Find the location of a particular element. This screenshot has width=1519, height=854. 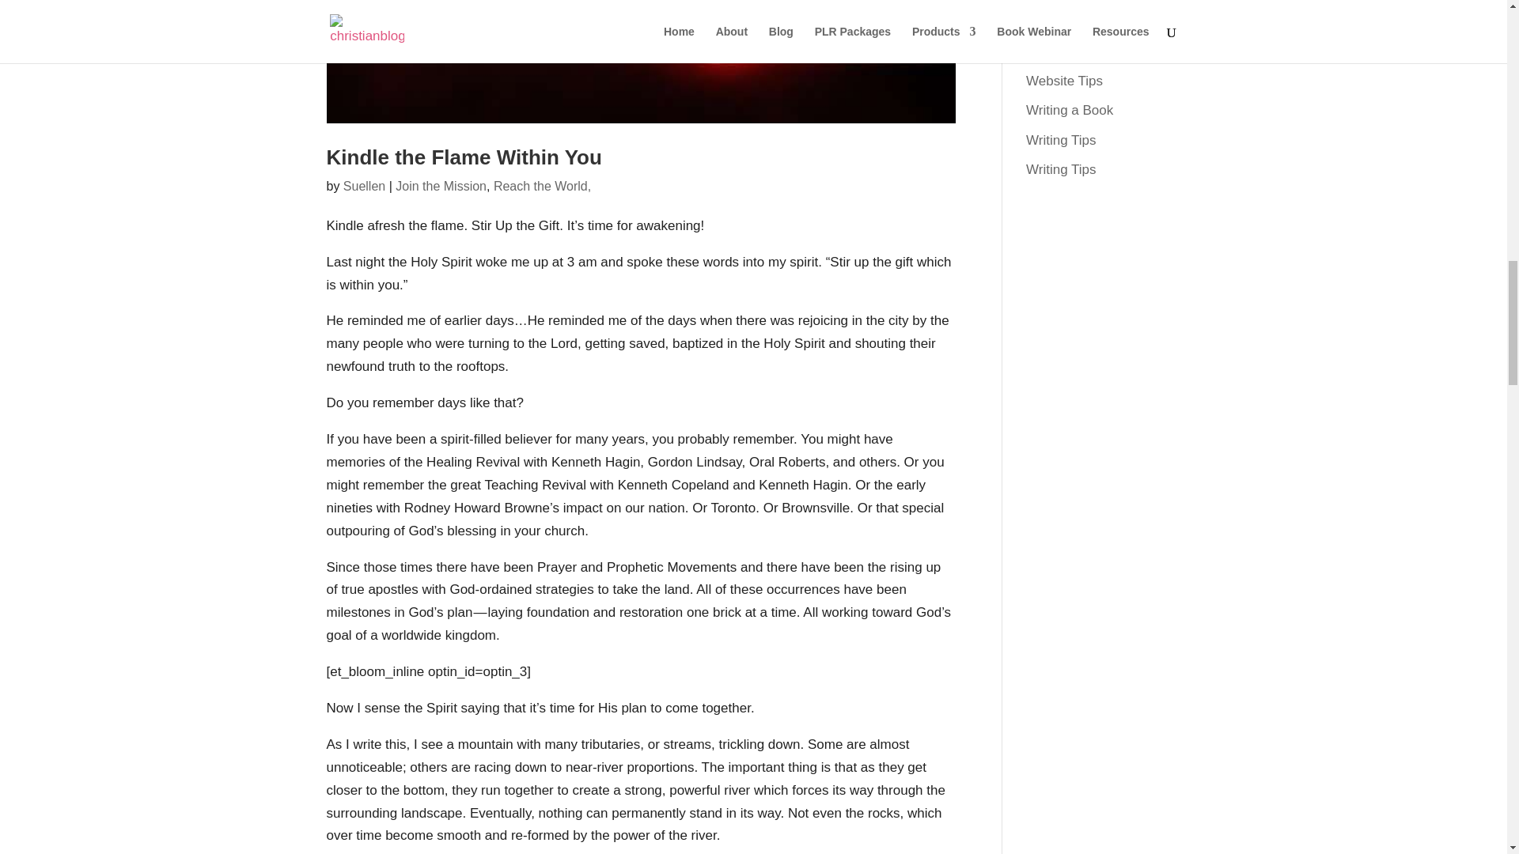

Kindle the Flame Within You is located at coordinates (464, 157).